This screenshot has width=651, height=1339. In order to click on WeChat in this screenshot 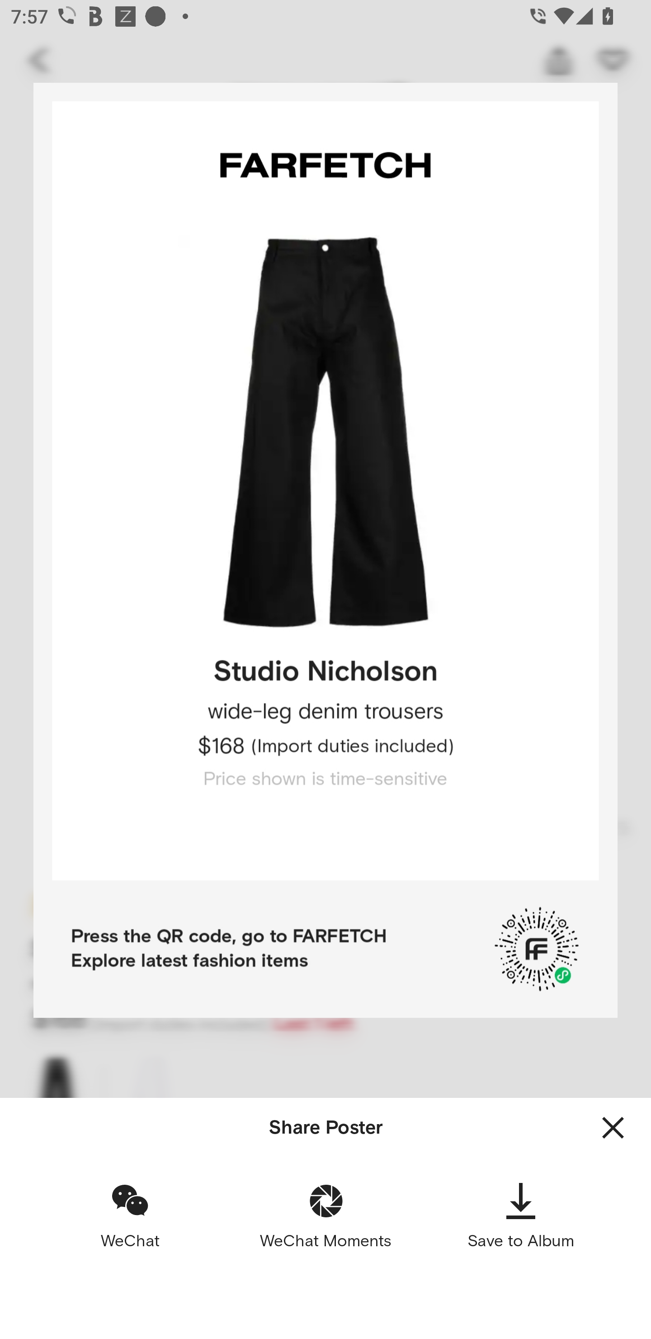, I will do `click(130, 1216)`.